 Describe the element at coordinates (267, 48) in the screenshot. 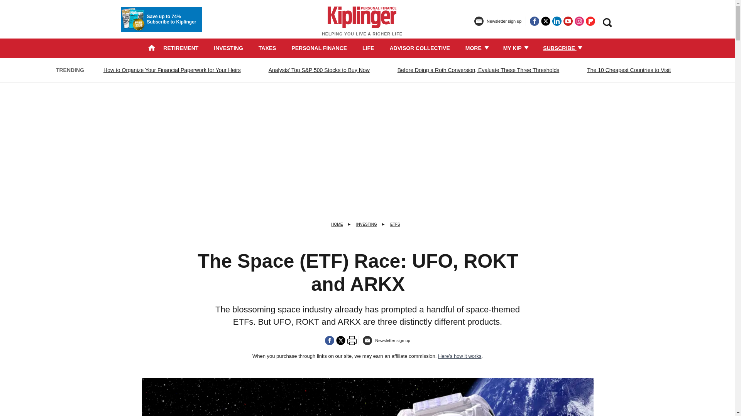

I see `TAXES` at that location.